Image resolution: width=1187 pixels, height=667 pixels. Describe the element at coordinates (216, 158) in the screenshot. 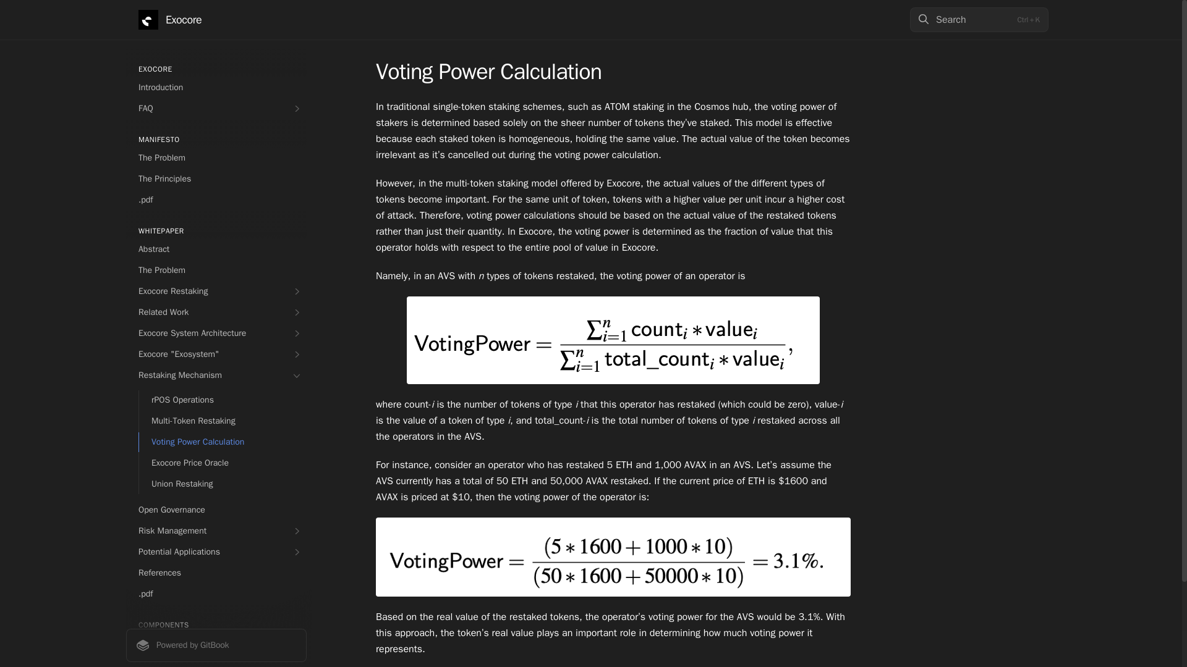

I see `The Problem` at that location.